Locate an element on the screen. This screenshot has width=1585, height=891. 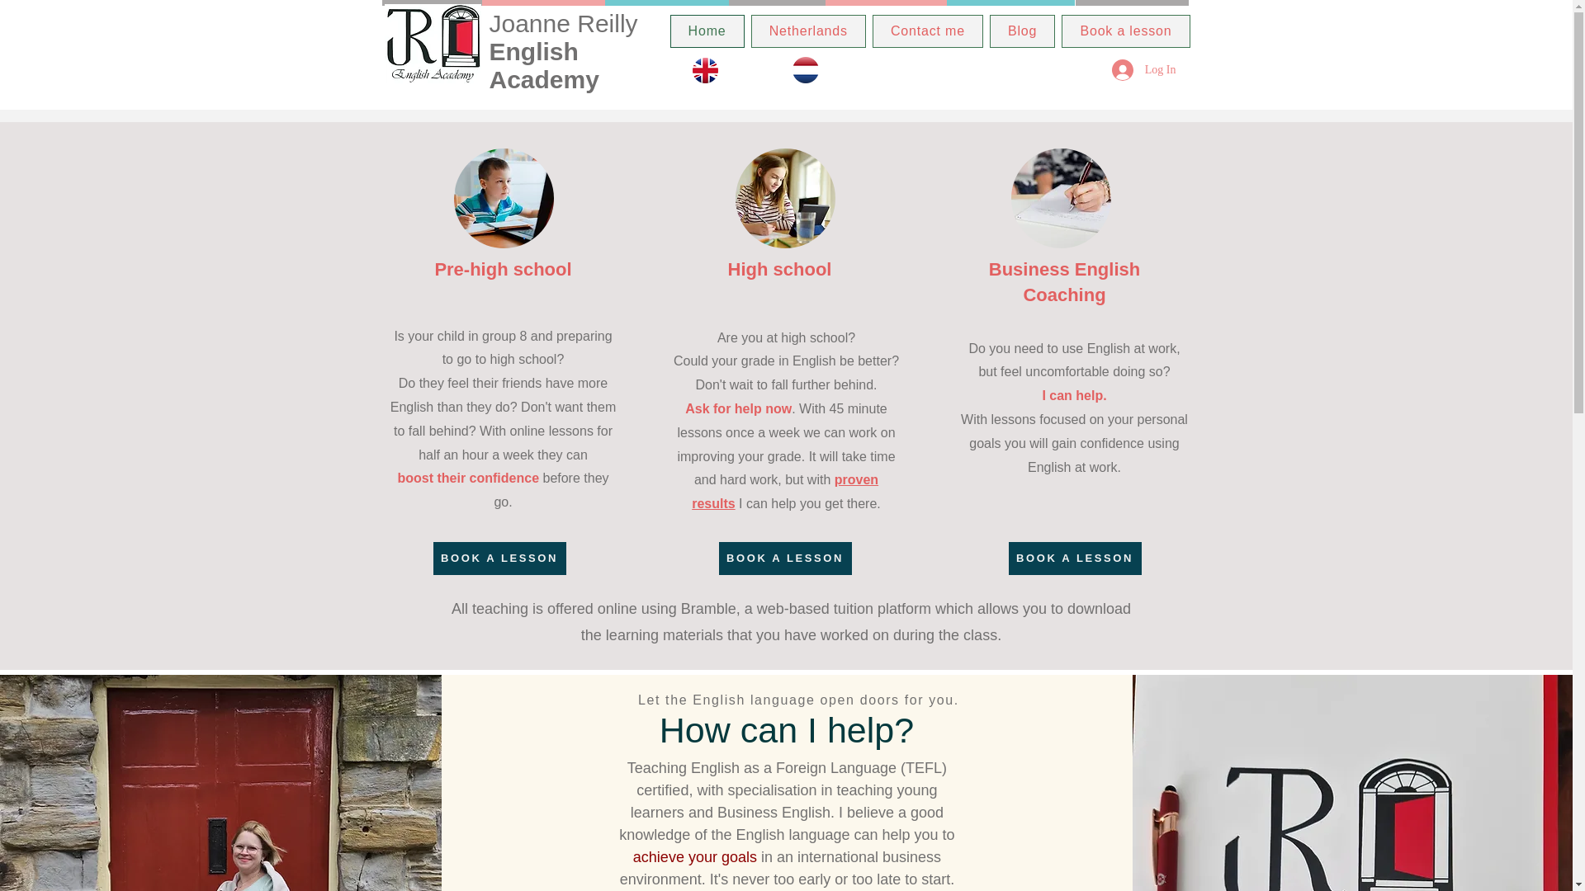
proven results is located at coordinates (784, 492).